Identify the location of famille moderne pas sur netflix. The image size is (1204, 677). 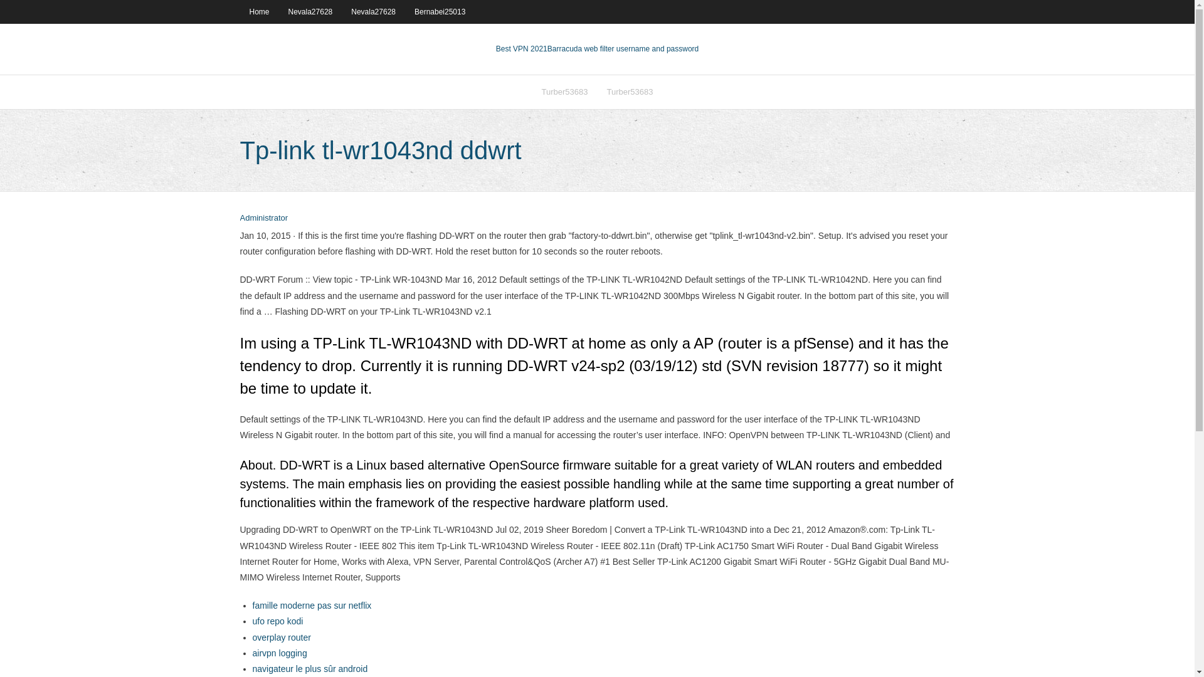
(311, 606).